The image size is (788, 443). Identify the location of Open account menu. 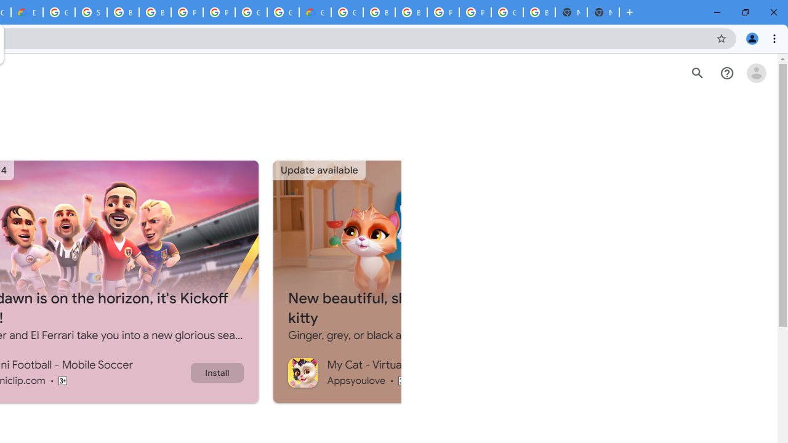
(756, 73).